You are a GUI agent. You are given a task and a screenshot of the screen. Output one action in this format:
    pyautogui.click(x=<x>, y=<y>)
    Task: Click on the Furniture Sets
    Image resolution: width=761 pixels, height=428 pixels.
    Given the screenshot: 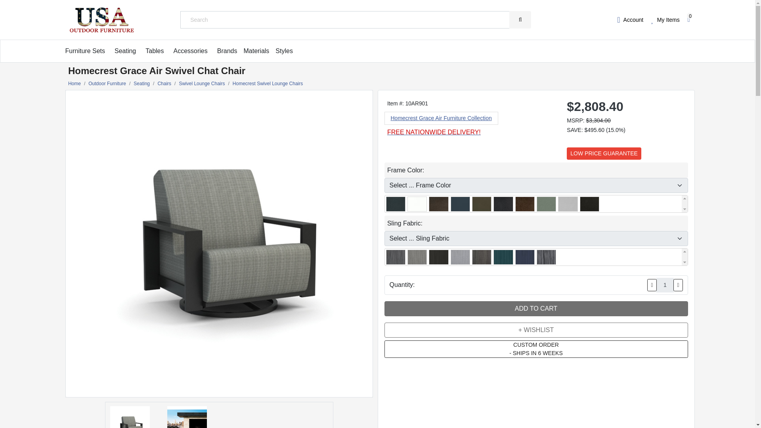 What is the action you would take?
    pyautogui.click(x=85, y=51)
    